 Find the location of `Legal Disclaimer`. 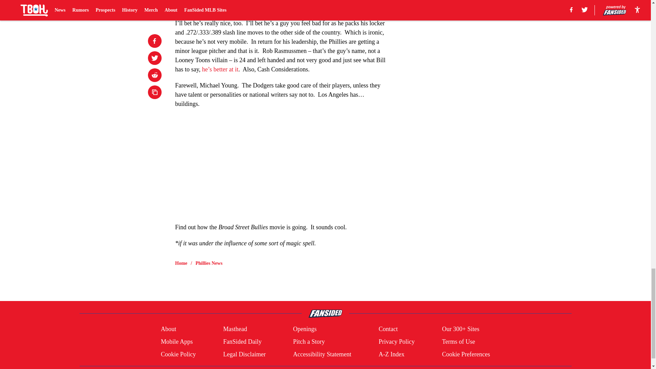

Legal Disclaimer is located at coordinates (244, 354).